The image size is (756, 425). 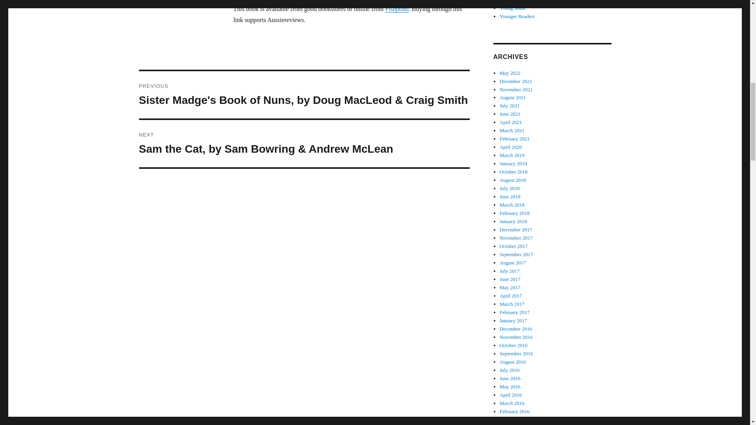 I want to click on May 2022, so click(x=510, y=73).